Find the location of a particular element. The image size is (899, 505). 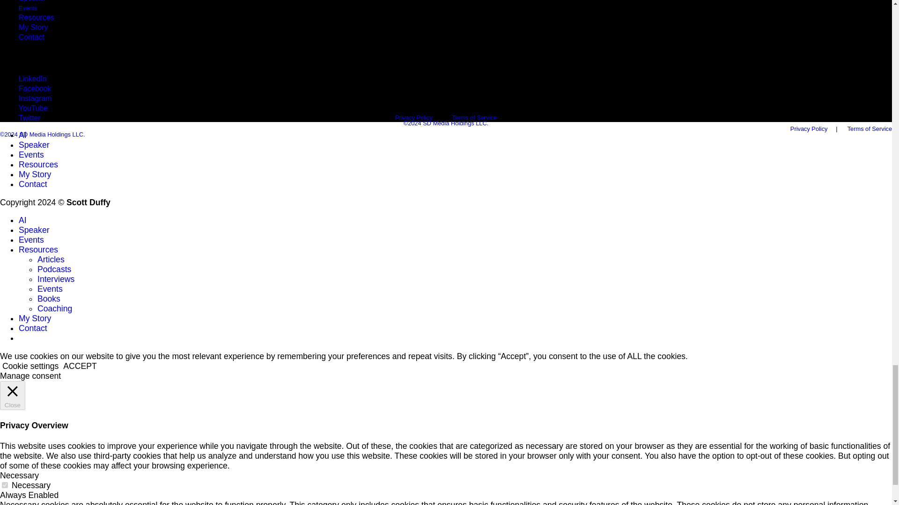

My Story is located at coordinates (33, 27).